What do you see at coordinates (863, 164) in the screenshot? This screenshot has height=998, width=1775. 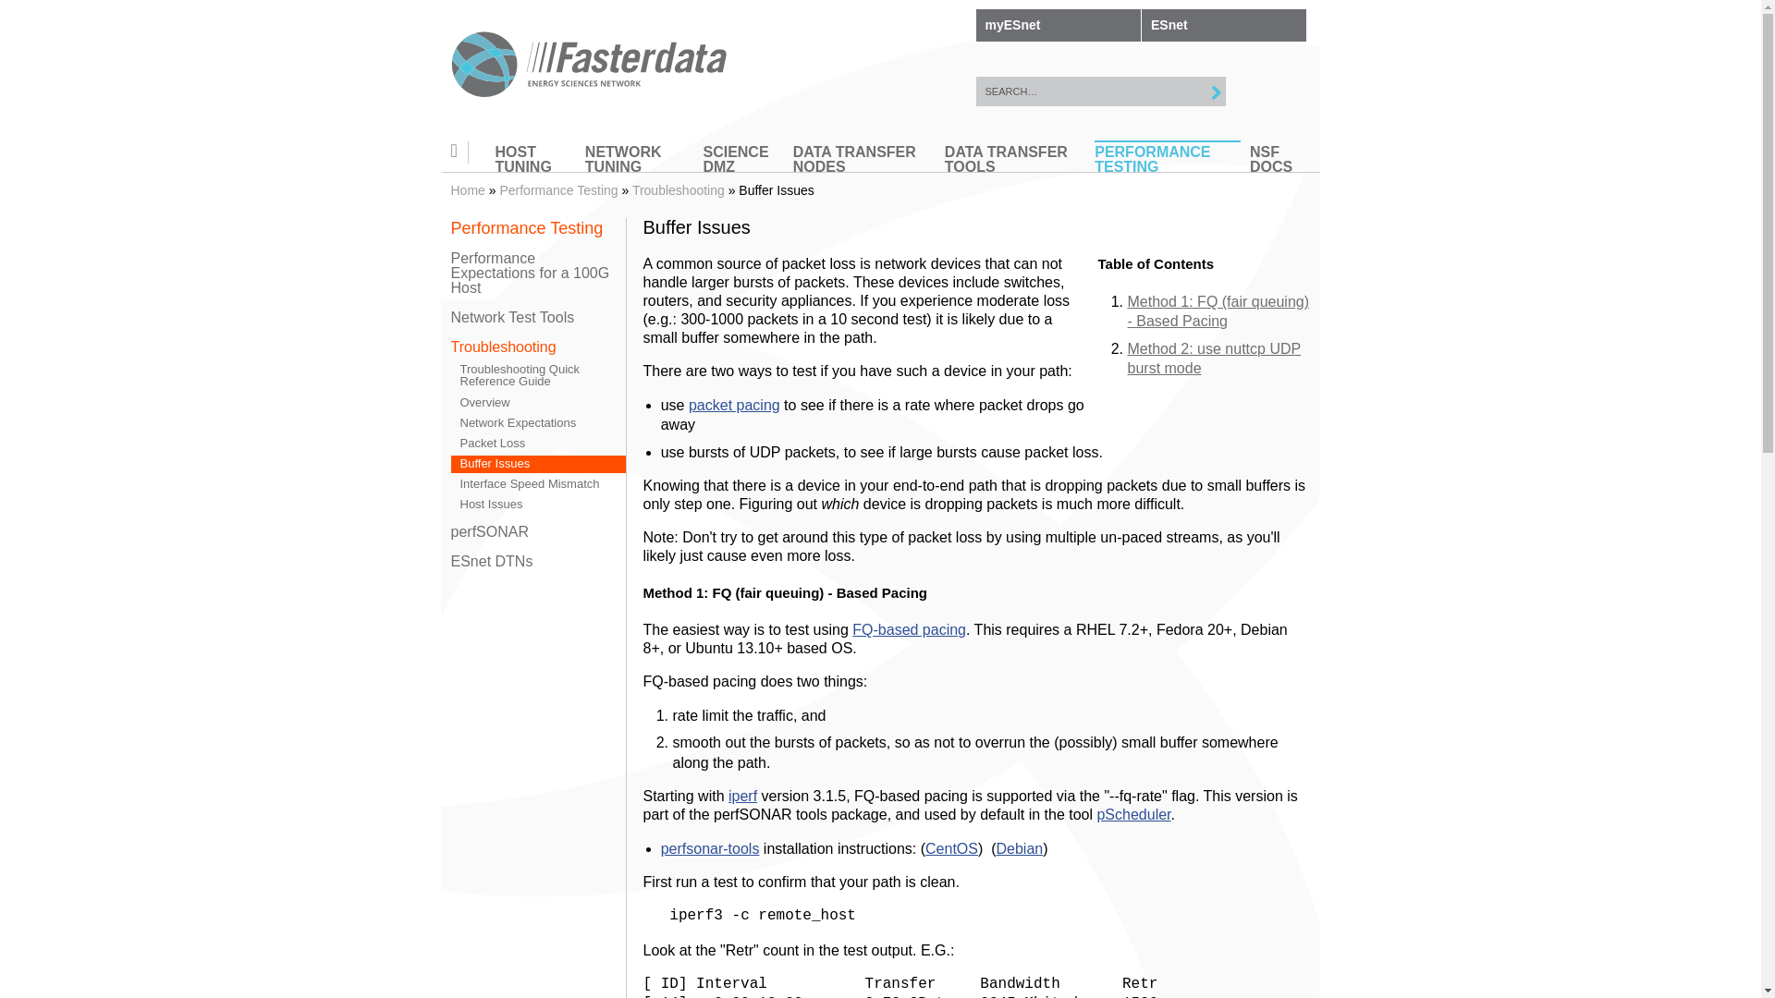 I see `DATA TRANSFER NODES` at bounding box center [863, 164].